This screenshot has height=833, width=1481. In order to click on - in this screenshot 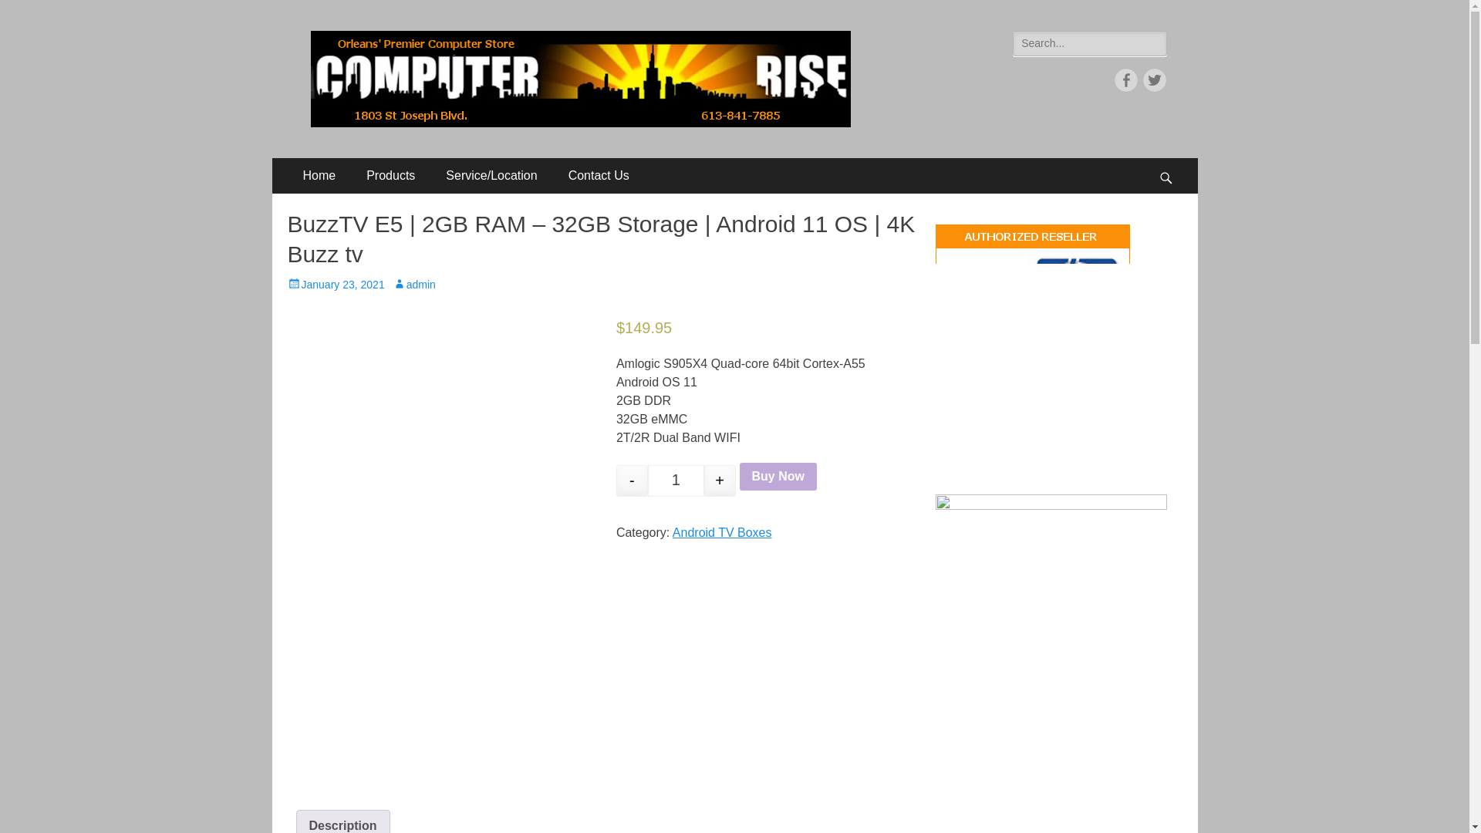, I will do `click(632, 480)`.